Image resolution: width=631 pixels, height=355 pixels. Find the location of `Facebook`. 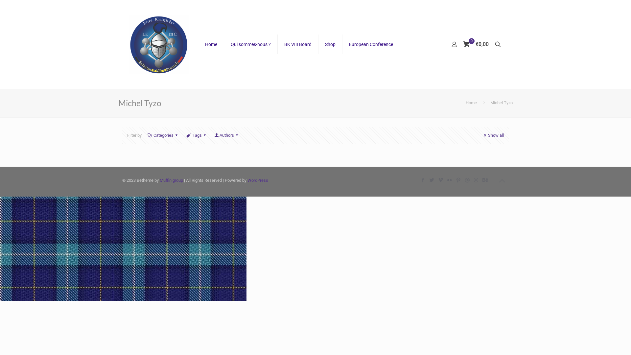

Facebook is located at coordinates (423, 180).